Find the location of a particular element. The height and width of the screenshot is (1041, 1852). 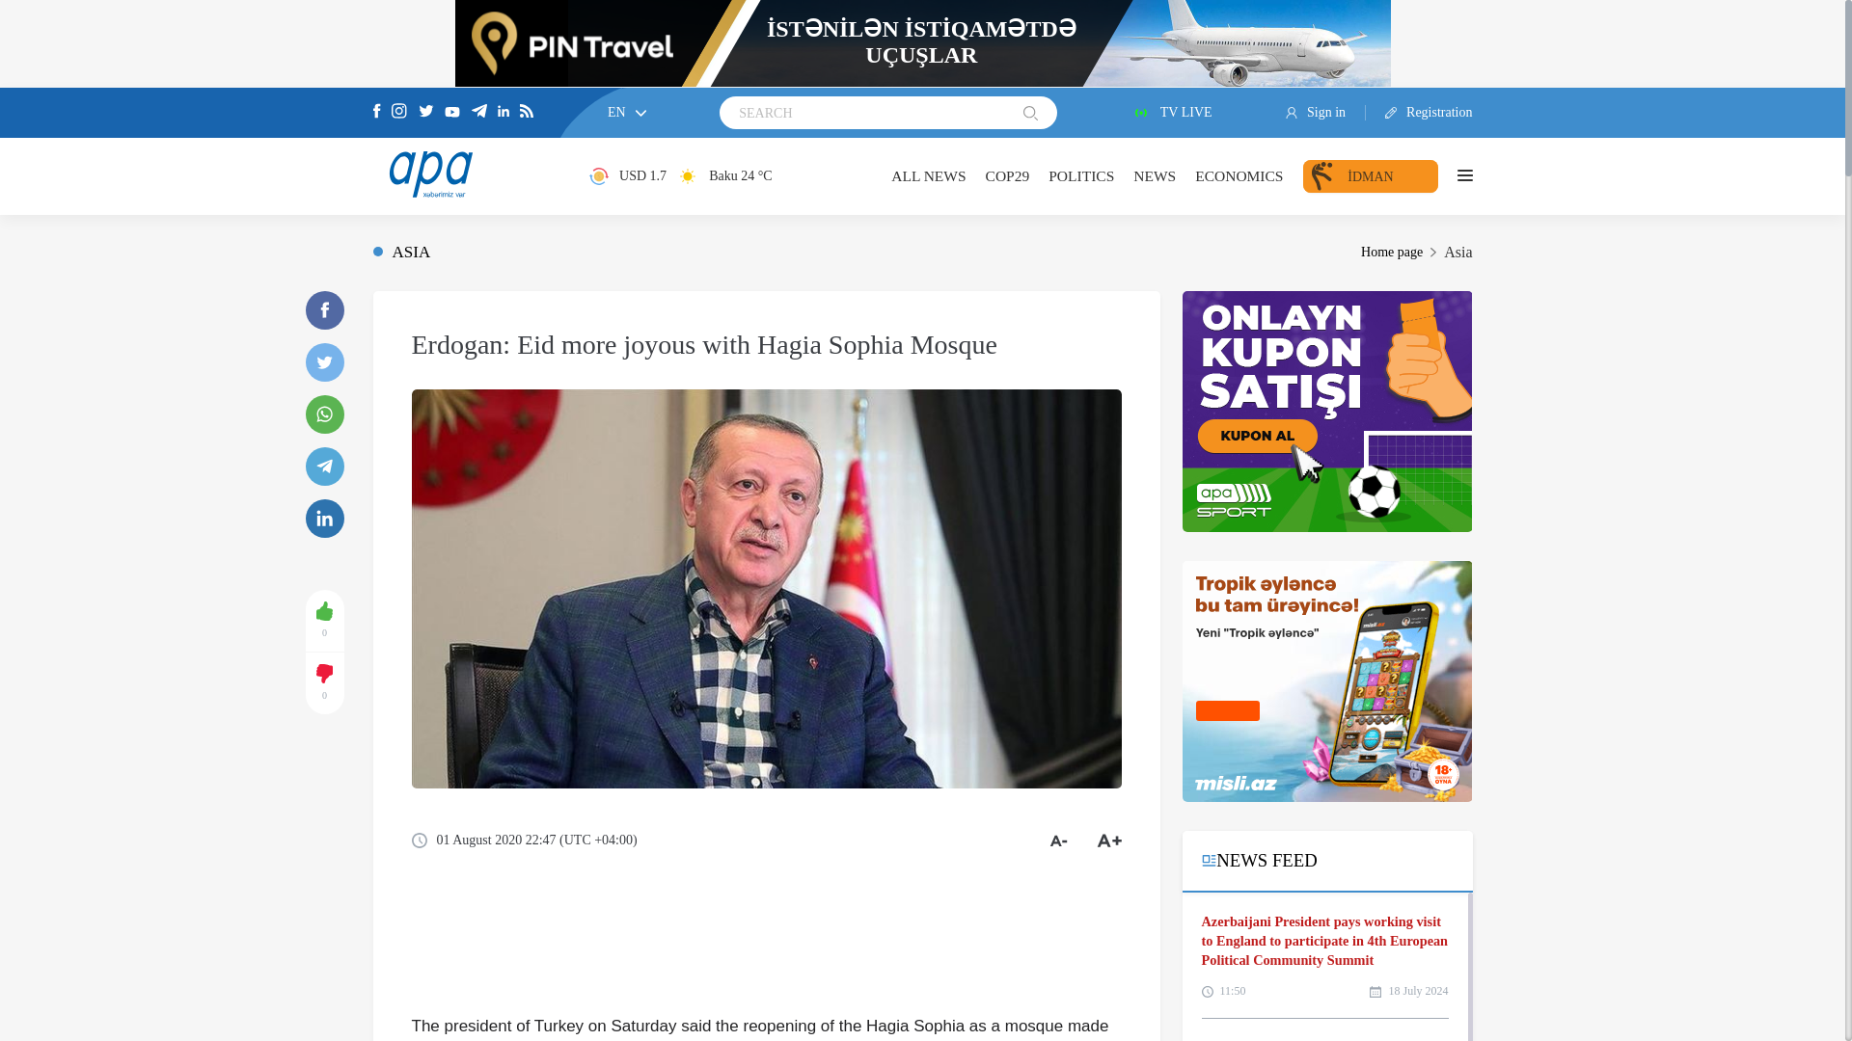

COP29 is located at coordinates (1007, 175).